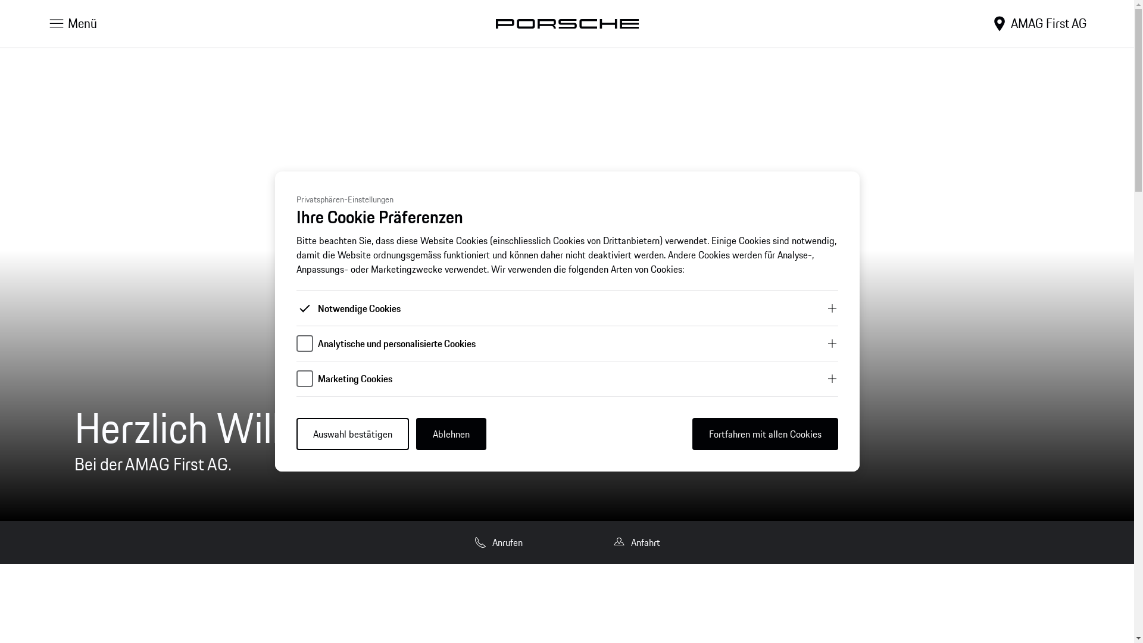 The image size is (1143, 643). I want to click on Anfahrt, so click(636, 542).